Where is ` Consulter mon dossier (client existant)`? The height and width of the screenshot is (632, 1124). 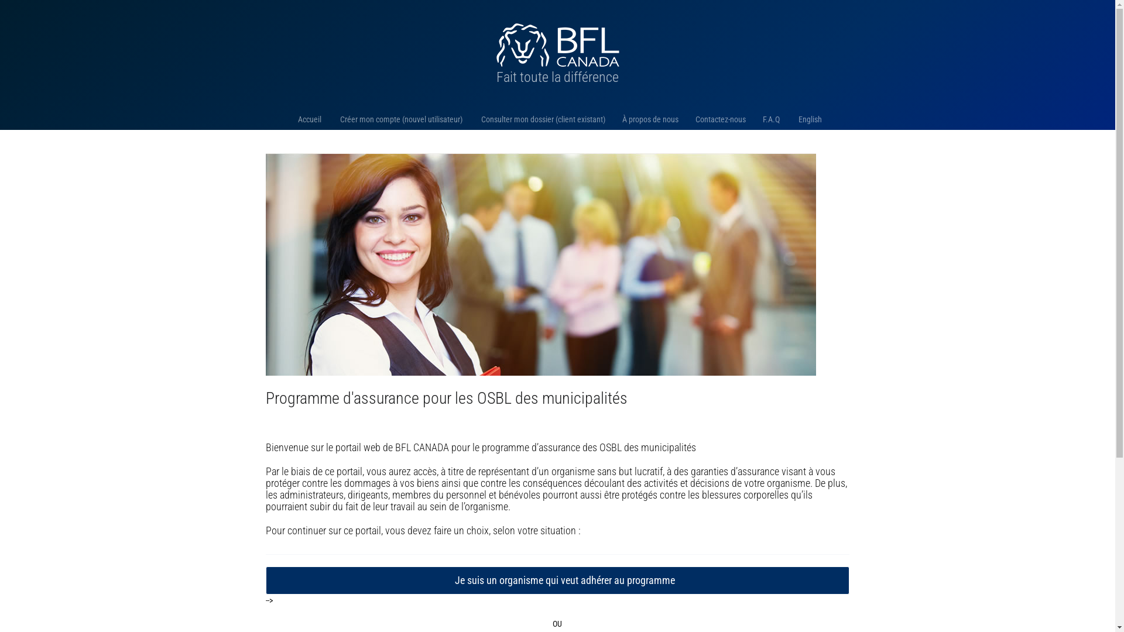
 Consulter mon dossier (client existant) is located at coordinates (541, 119).